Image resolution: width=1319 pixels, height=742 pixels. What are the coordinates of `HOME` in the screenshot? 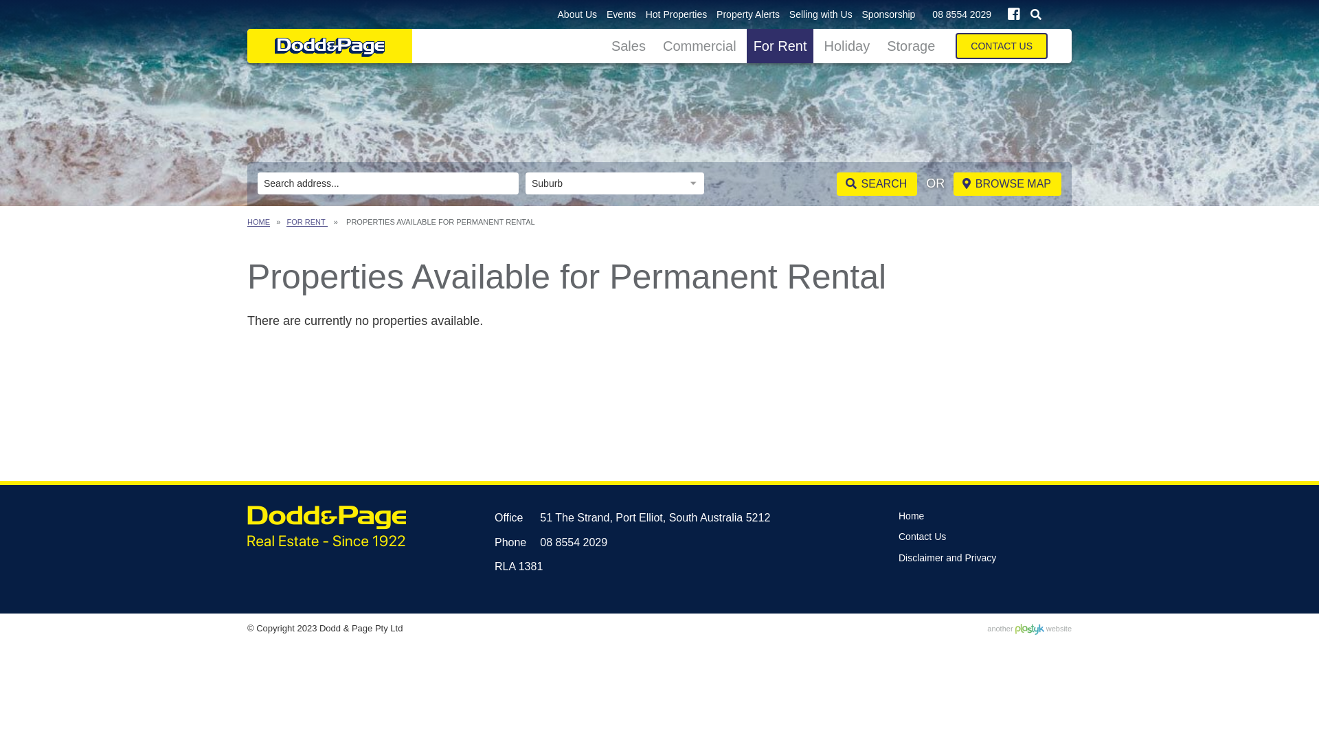 It's located at (258, 223).